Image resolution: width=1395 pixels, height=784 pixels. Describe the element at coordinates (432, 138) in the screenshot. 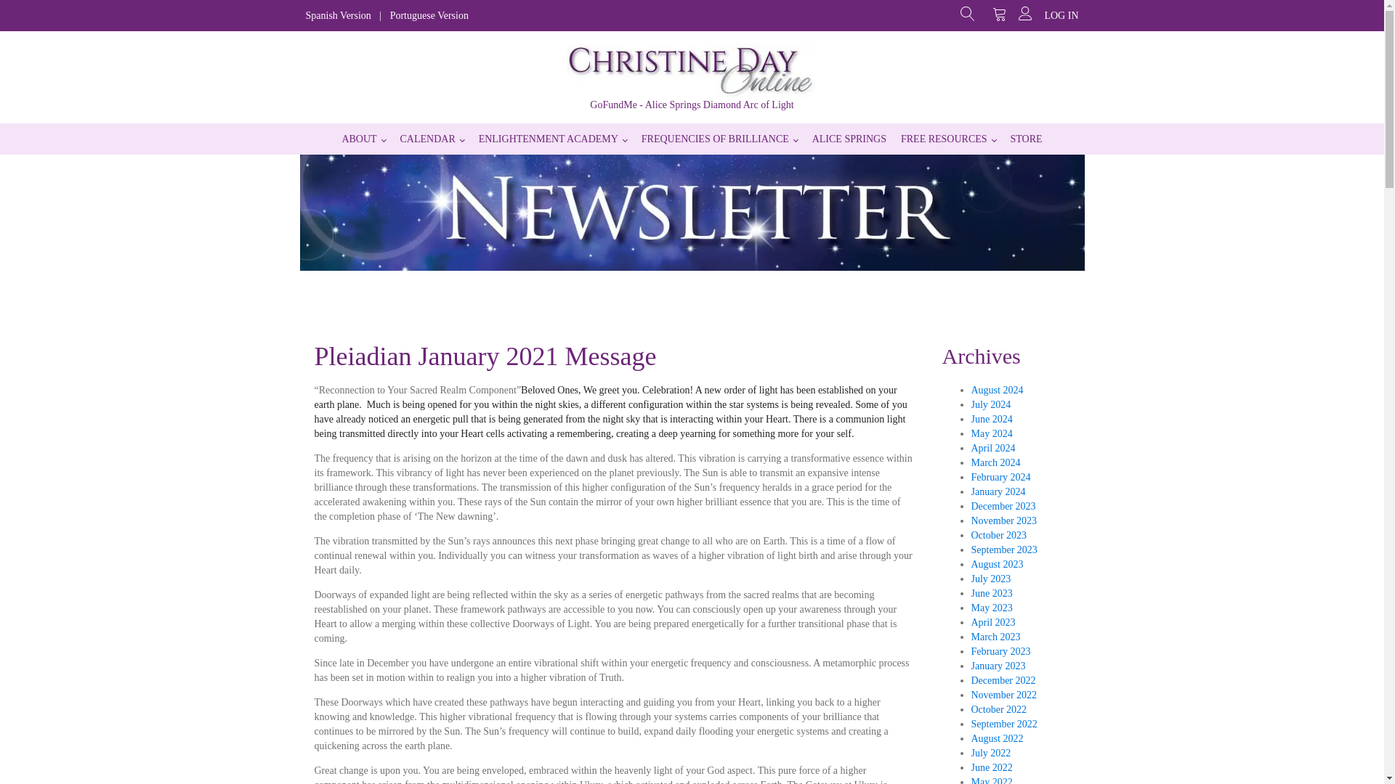

I see `CALENDAR` at that location.